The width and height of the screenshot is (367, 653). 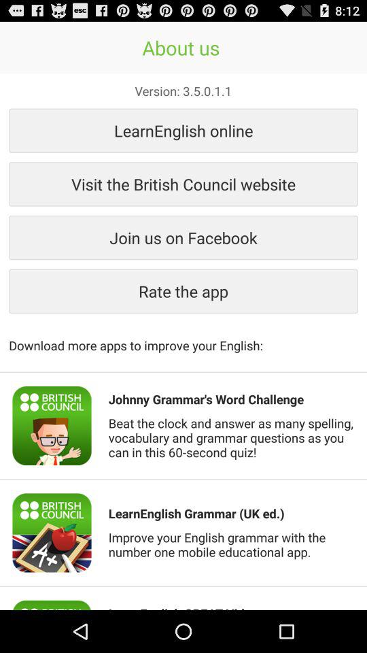 What do you see at coordinates (183, 184) in the screenshot?
I see `open item above join us on button` at bounding box center [183, 184].